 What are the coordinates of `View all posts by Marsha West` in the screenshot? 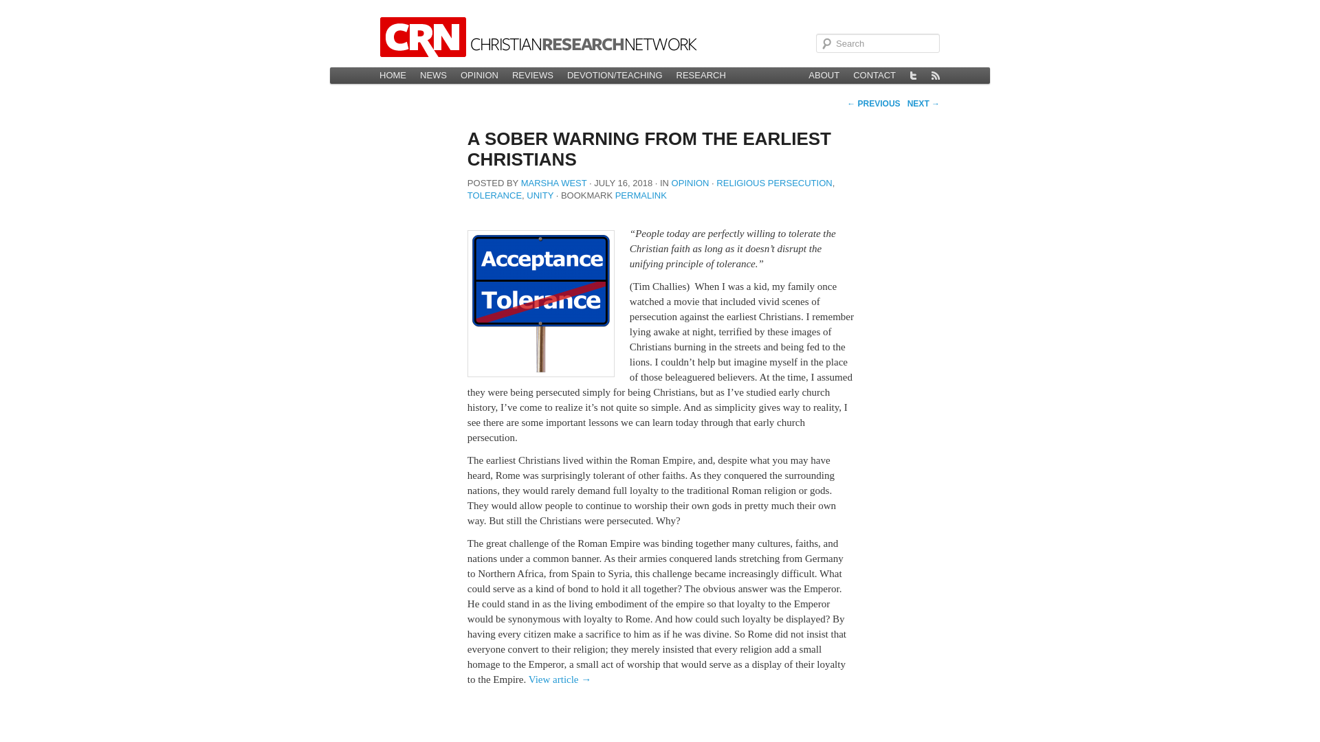 It's located at (554, 183).